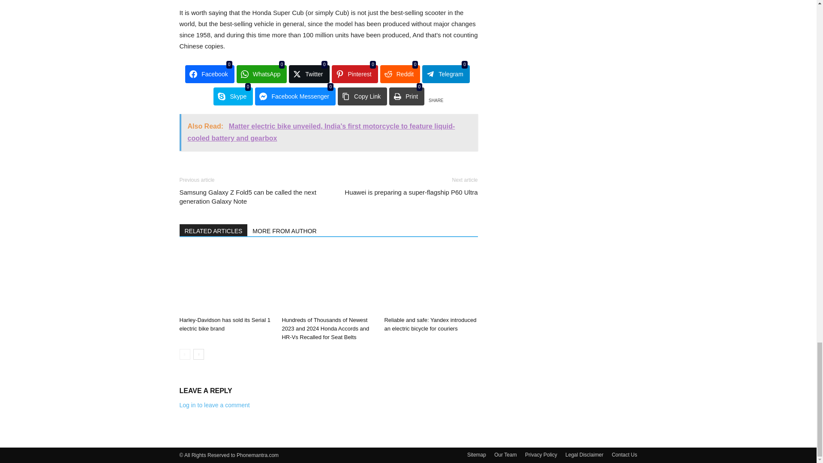 This screenshot has width=823, height=463. I want to click on Skype, so click(233, 96).